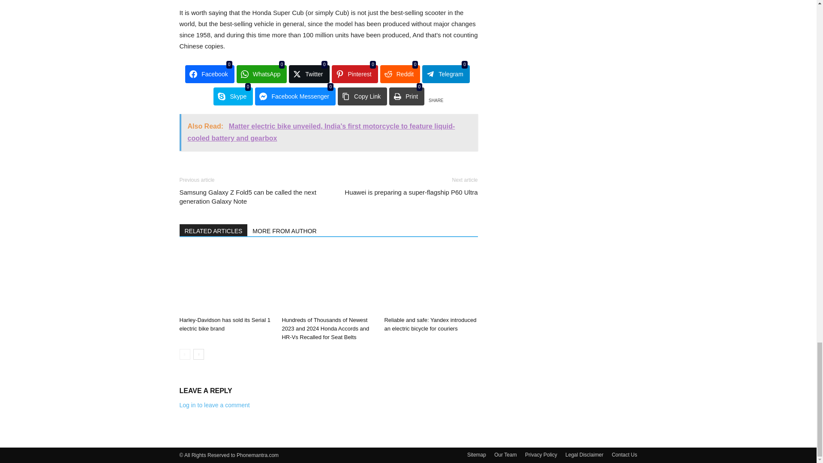 This screenshot has width=823, height=463. I want to click on Skype, so click(233, 96).